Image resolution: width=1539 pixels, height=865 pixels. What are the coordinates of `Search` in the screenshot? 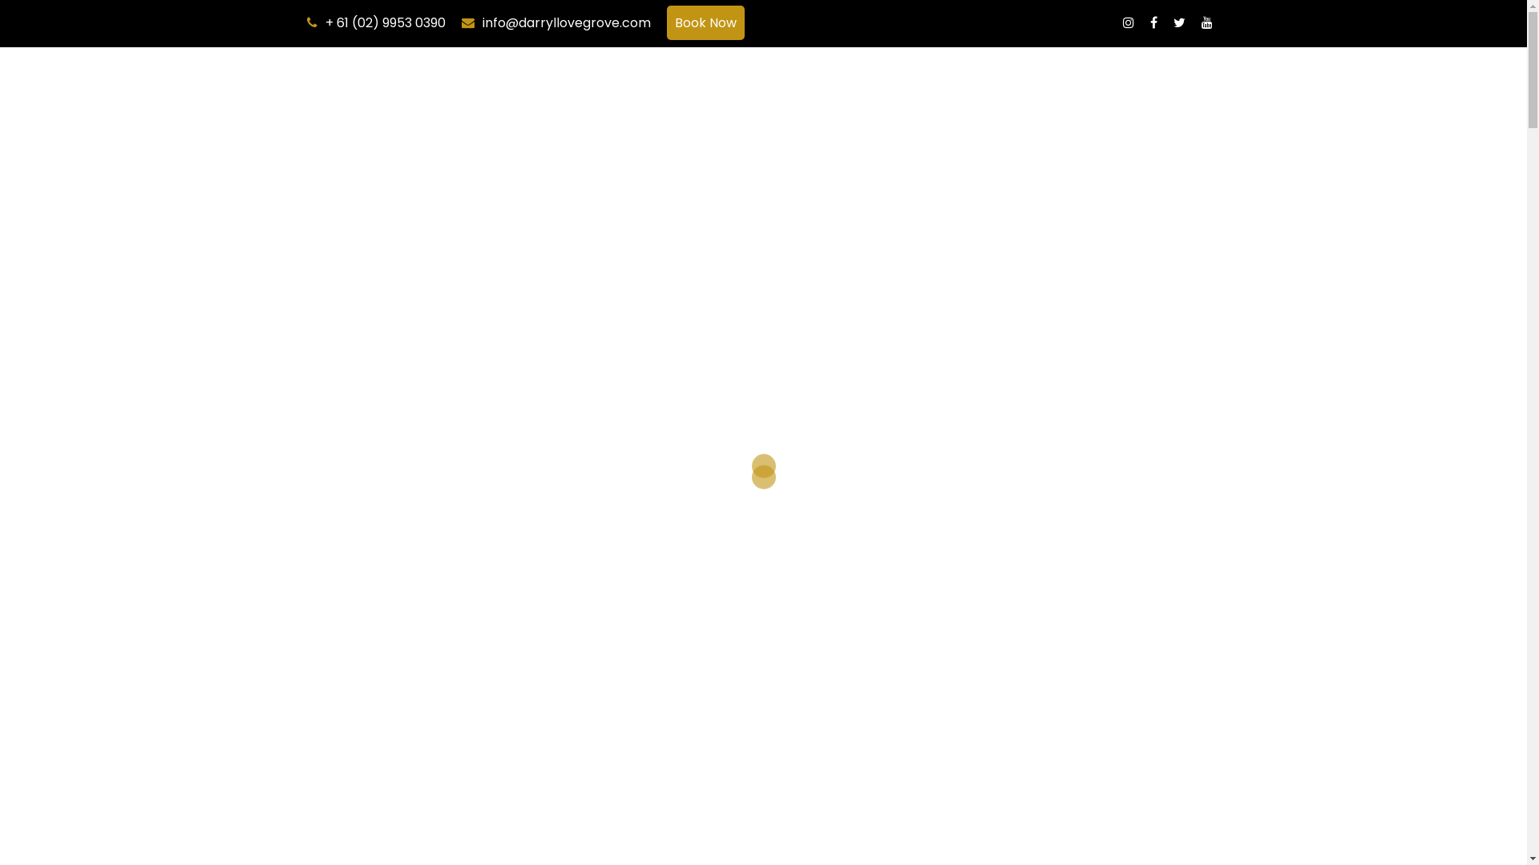 It's located at (51, 20).